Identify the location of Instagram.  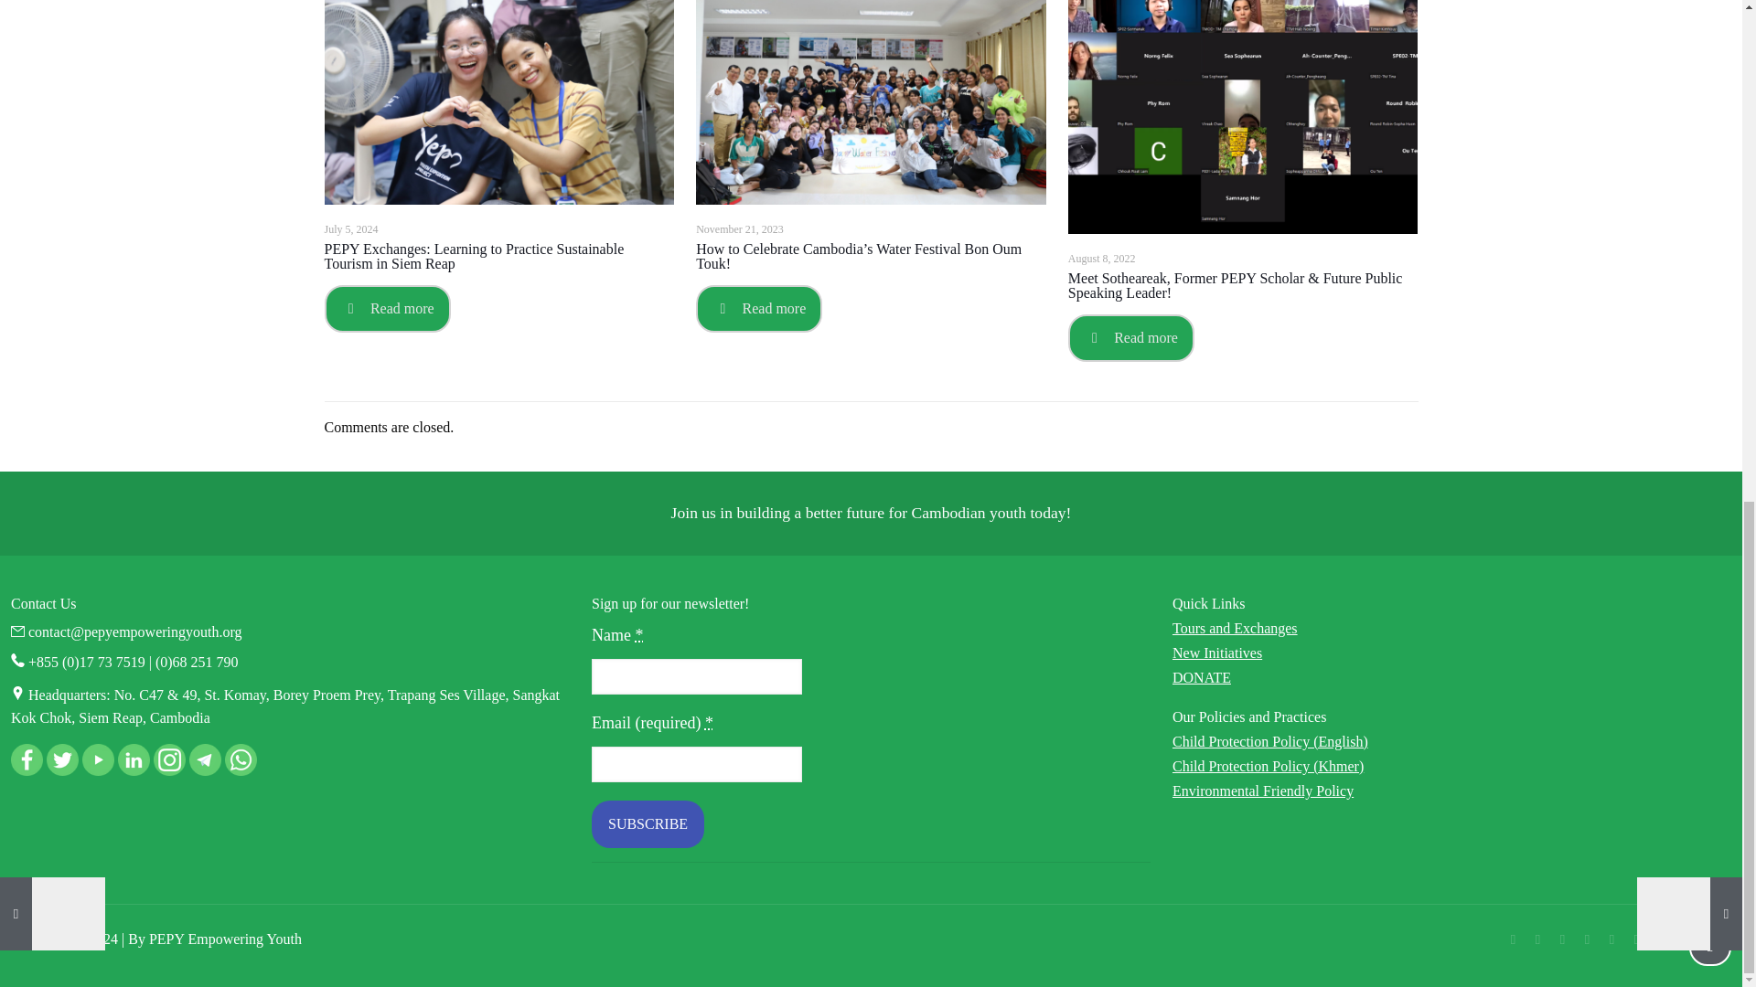
(1637, 939).